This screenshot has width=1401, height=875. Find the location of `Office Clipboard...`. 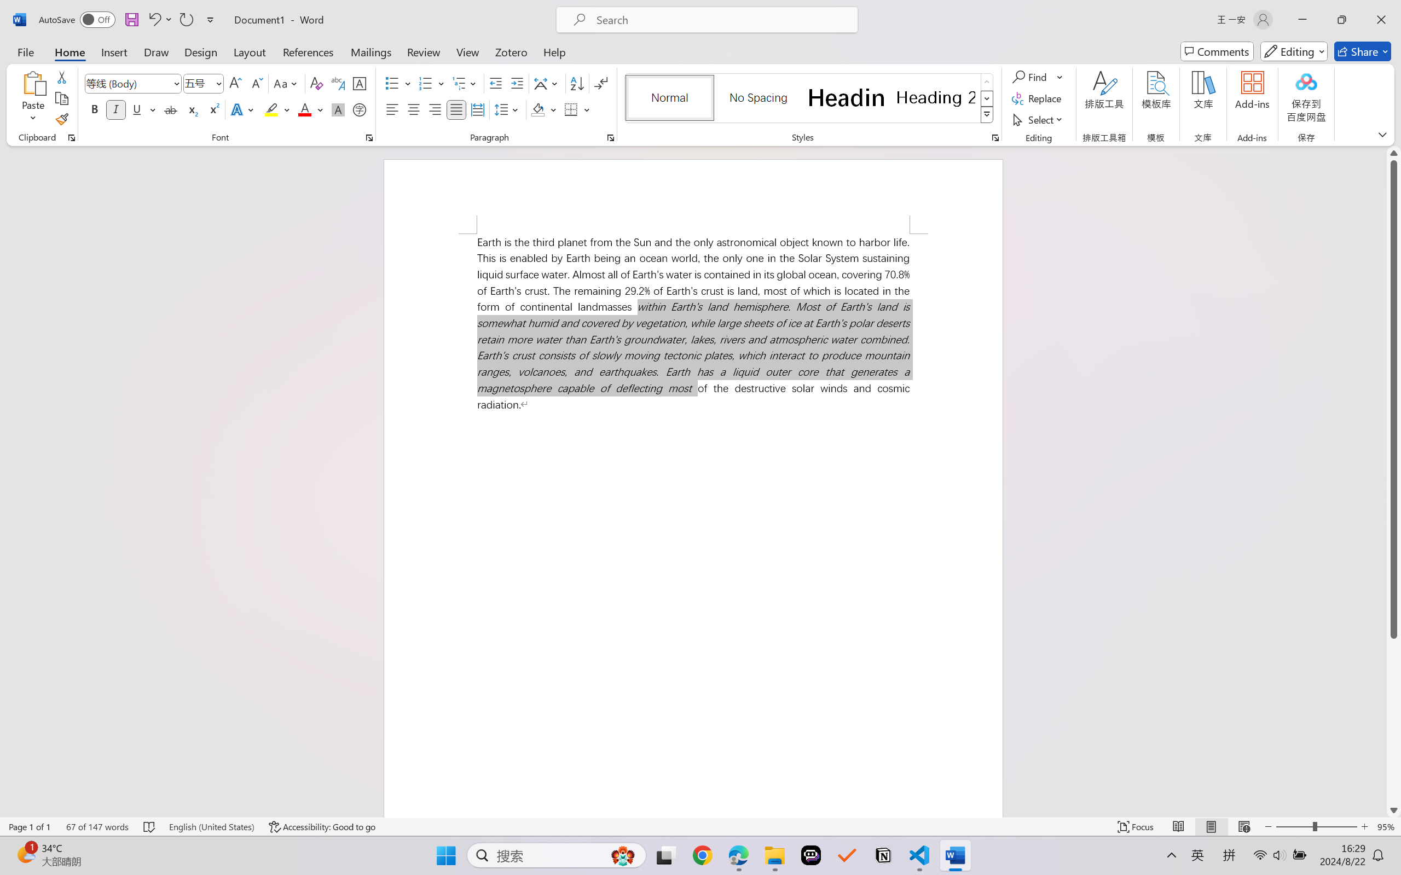

Office Clipboard... is located at coordinates (71, 138).